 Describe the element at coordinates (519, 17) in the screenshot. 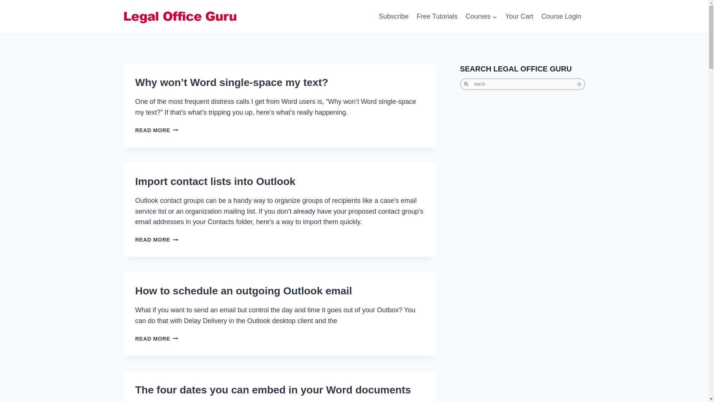

I see `Your Cart` at that location.